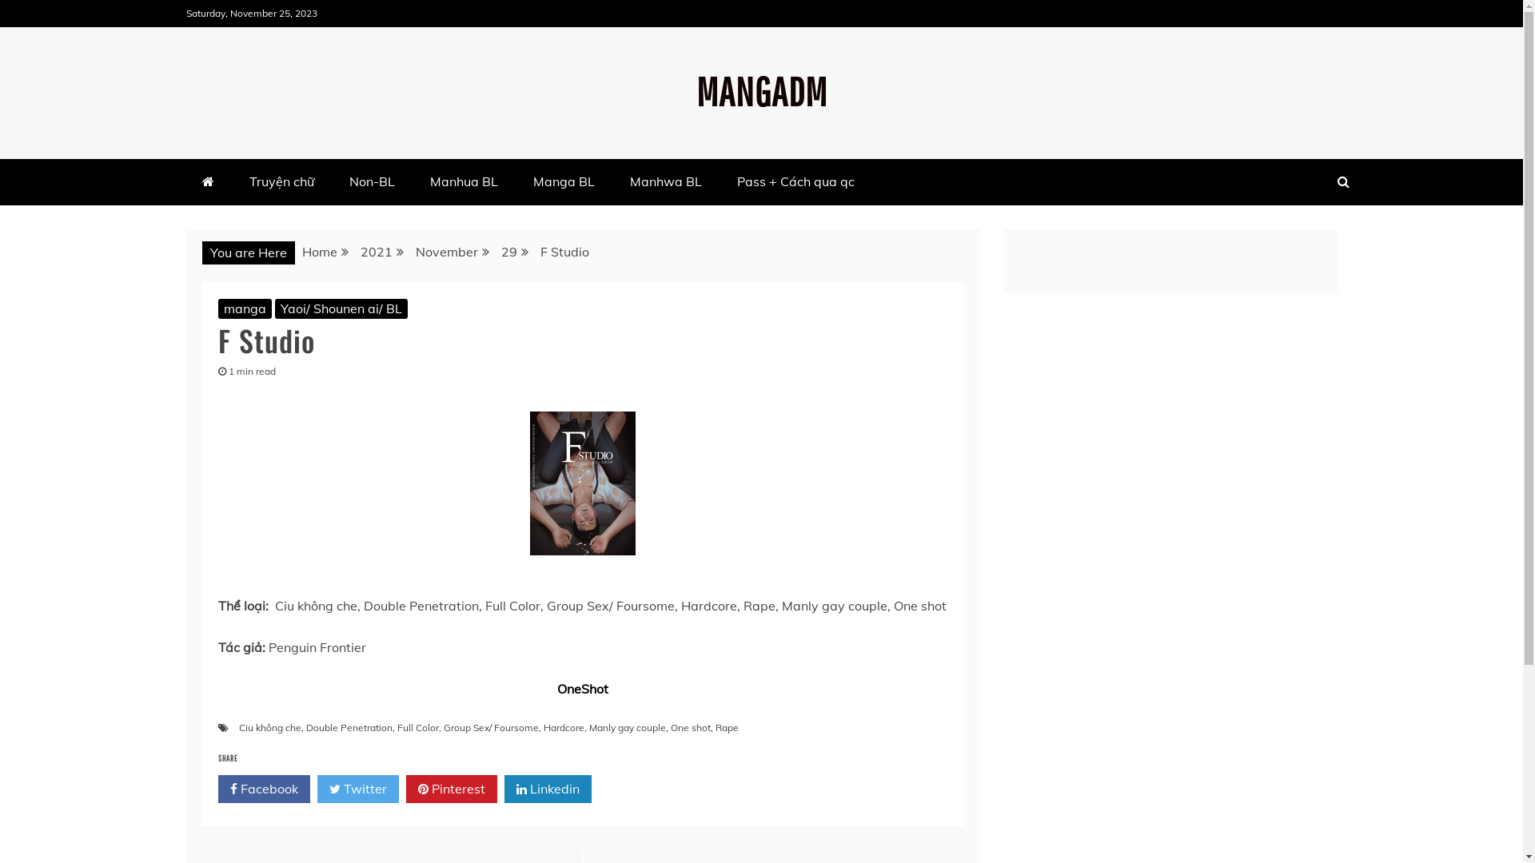 The height and width of the screenshot is (863, 1535). Describe the element at coordinates (417, 727) in the screenshot. I see `Full Color` at that location.